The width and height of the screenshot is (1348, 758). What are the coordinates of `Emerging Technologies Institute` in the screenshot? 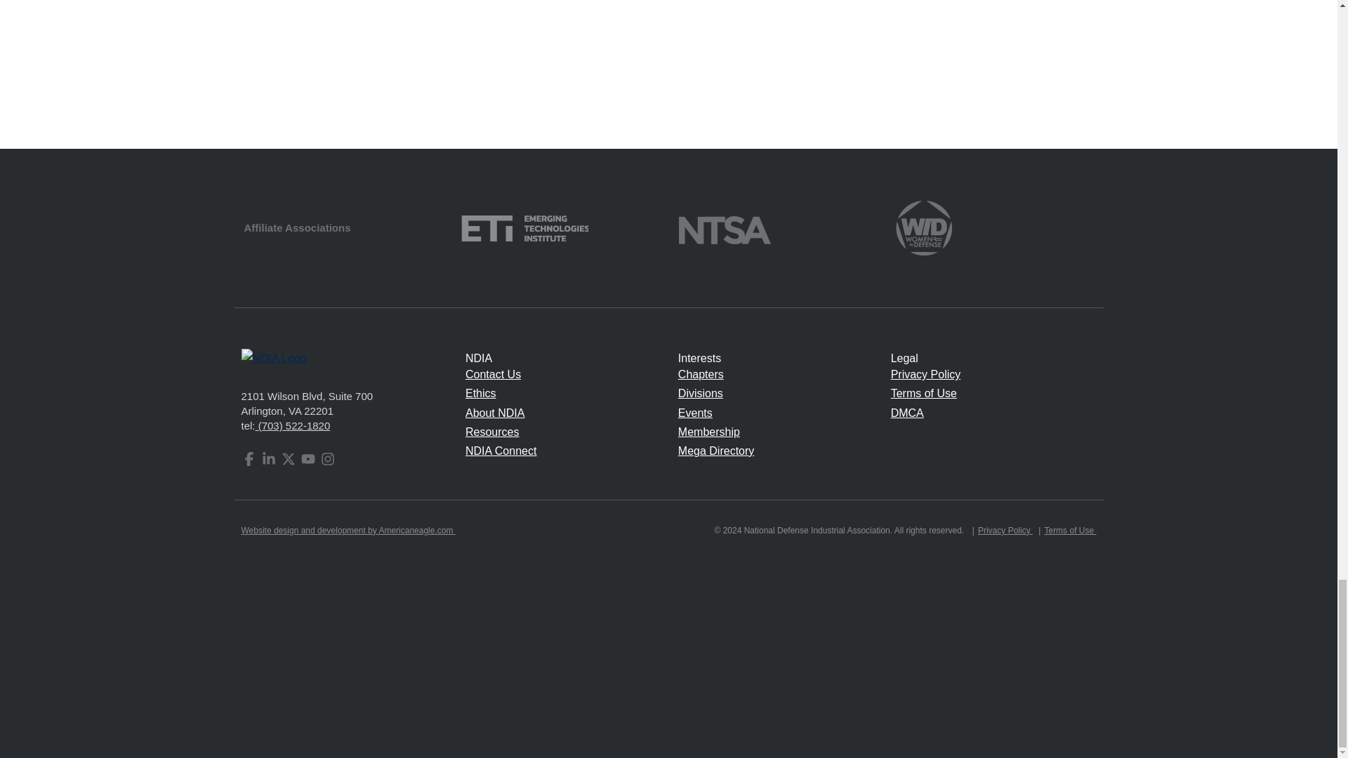 It's located at (524, 227).